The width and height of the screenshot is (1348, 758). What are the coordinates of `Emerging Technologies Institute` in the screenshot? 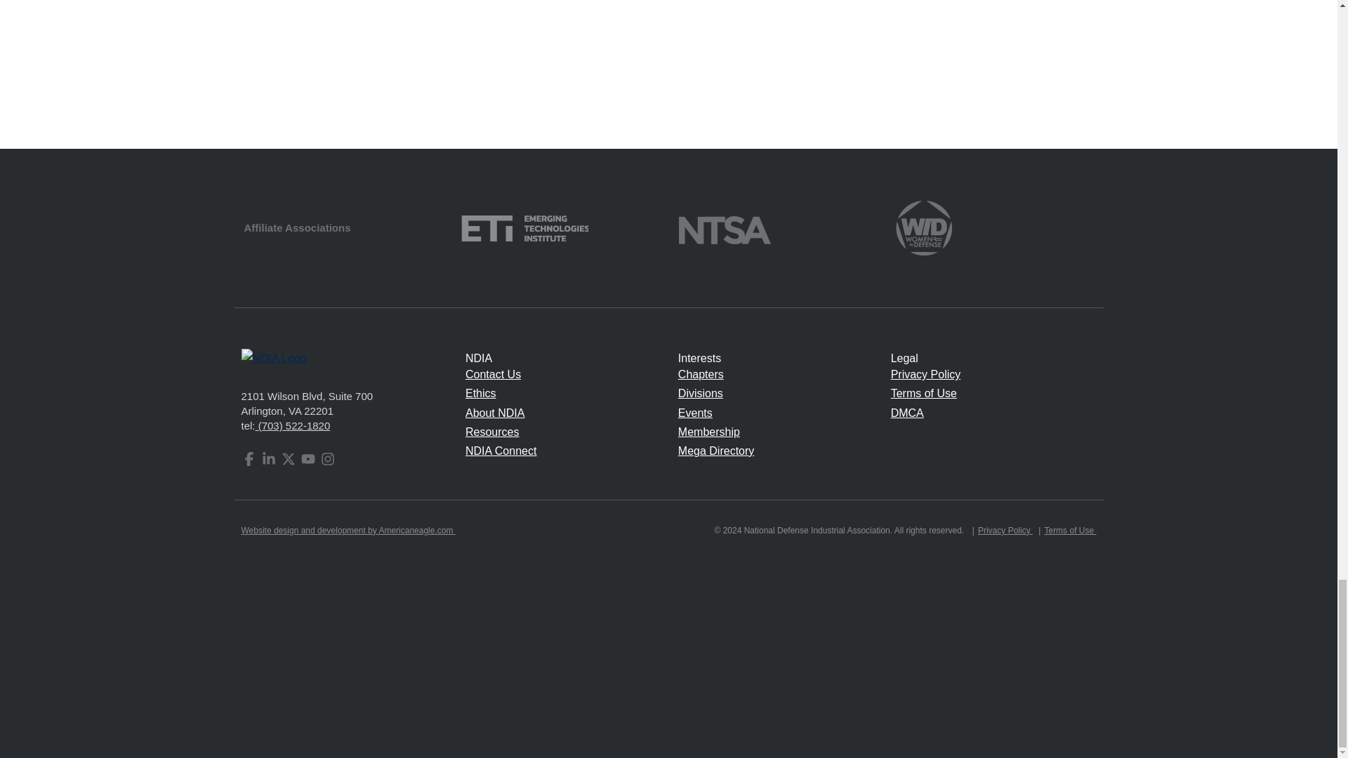 It's located at (524, 227).